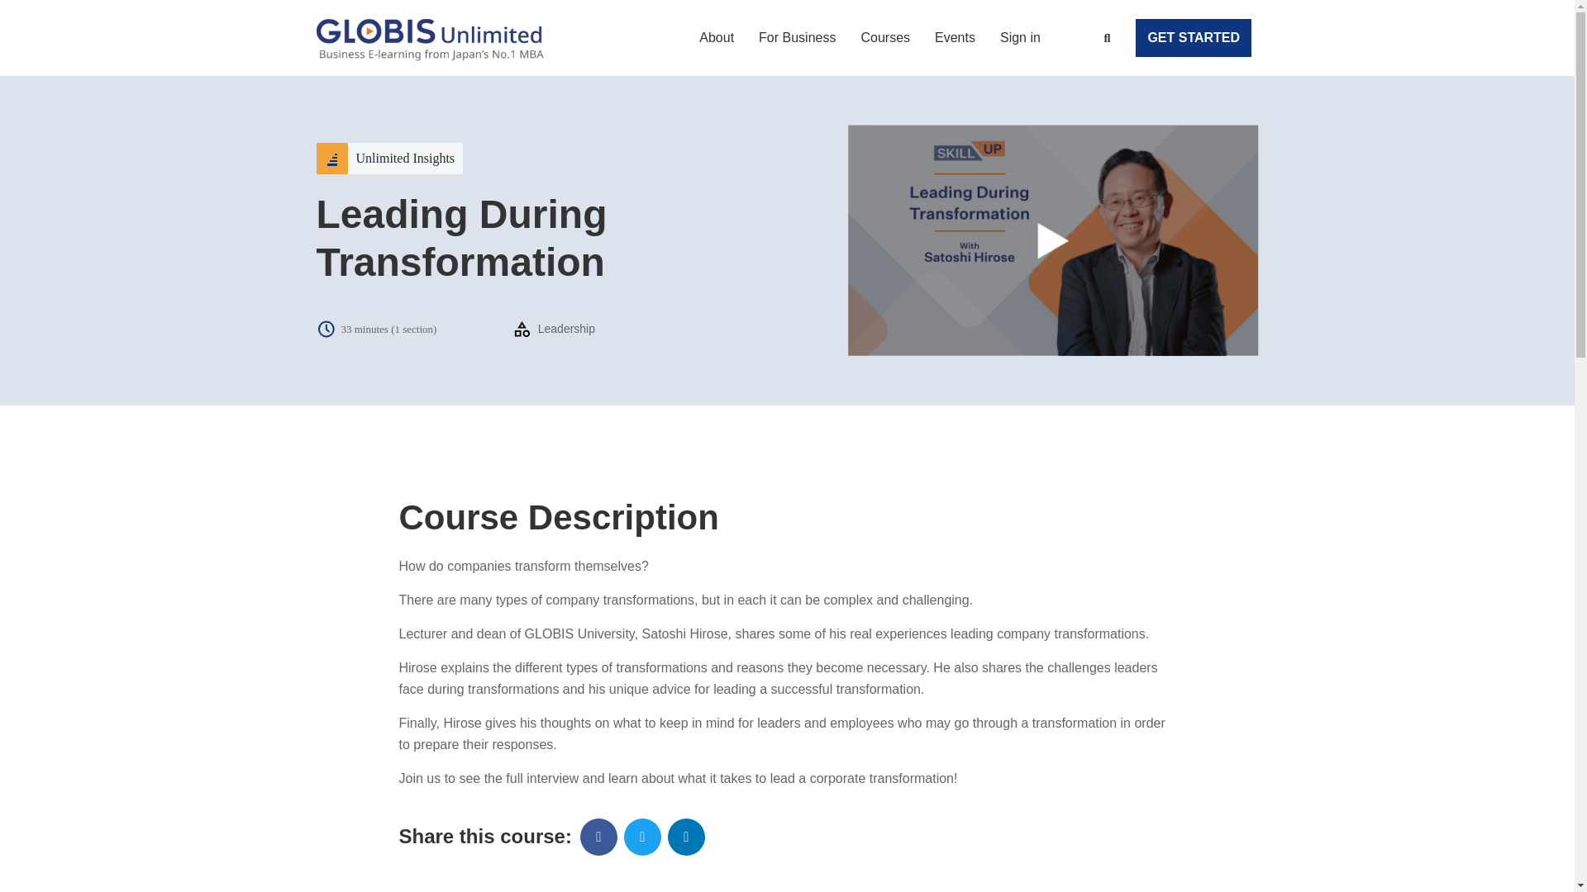 The image size is (1587, 892). Describe the element at coordinates (797, 38) in the screenshot. I see `For Business` at that location.